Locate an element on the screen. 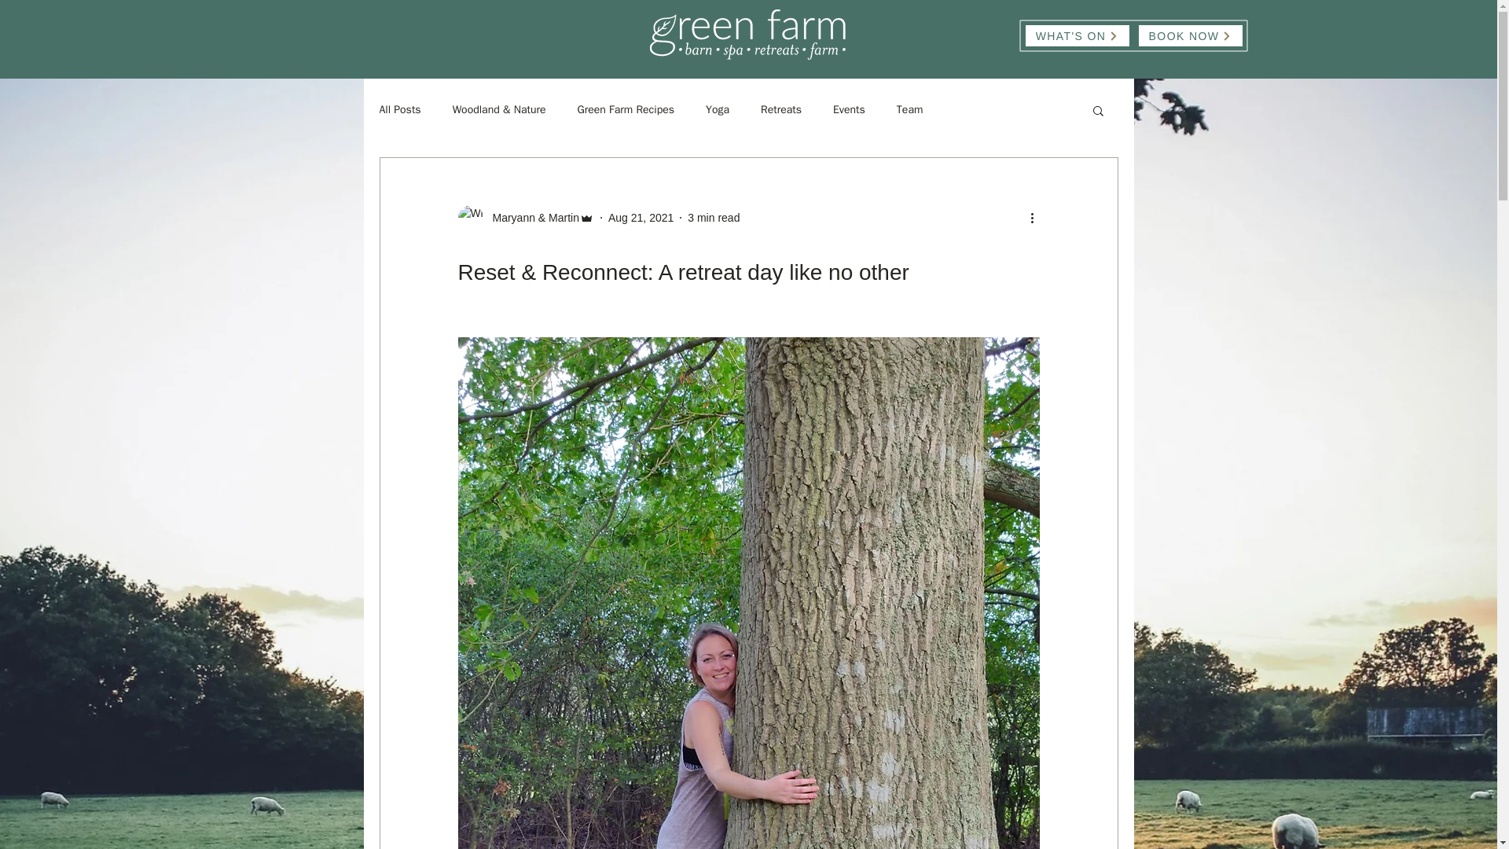 This screenshot has height=849, width=1509. Yoga is located at coordinates (717, 110).